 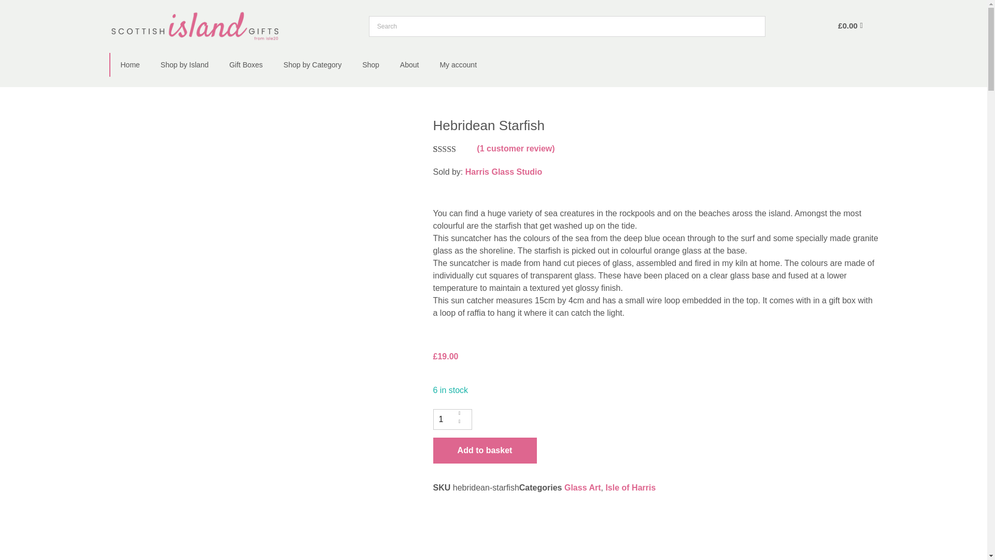 What do you see at coordinates (409, 64) in the screenshot?
I see `About` at bounding box center [409, 64].